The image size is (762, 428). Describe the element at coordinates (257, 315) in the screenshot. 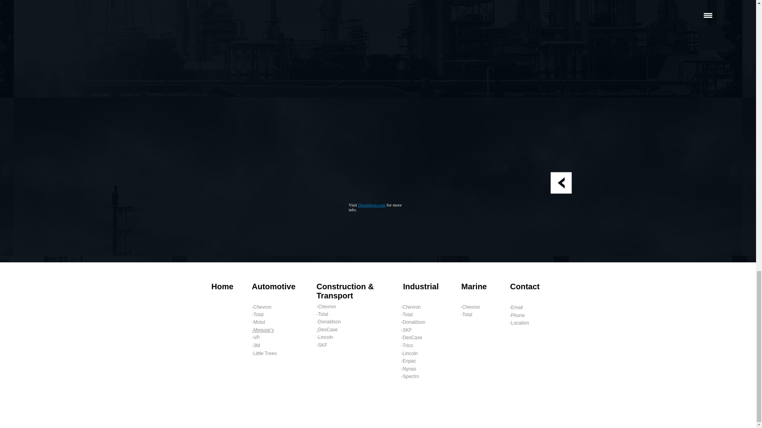

I see `-Total` at that location.